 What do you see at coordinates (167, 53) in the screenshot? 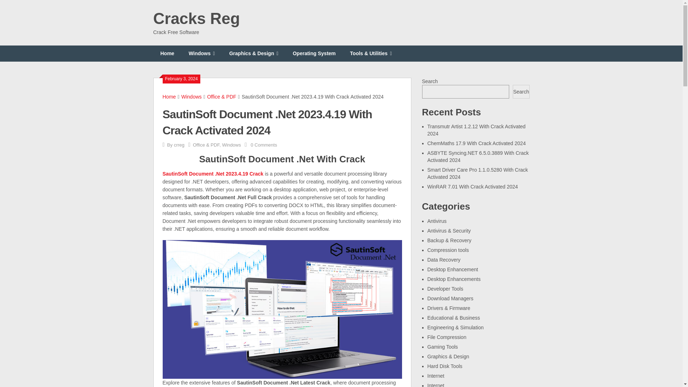
I see `Home` at bounding box center [167, 53].